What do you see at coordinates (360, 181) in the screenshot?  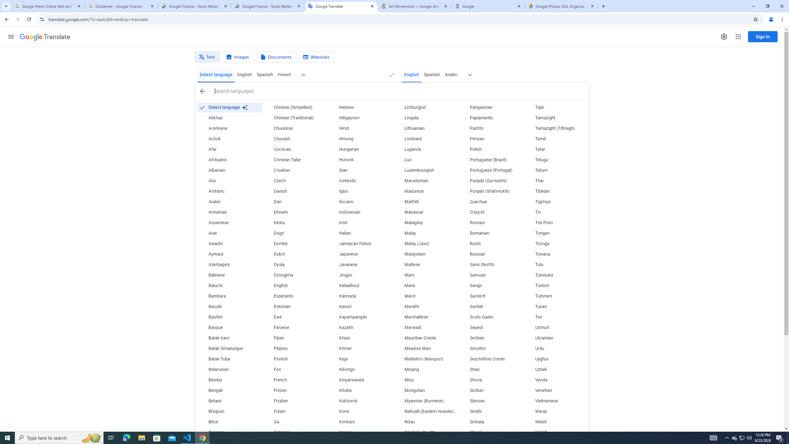 I see `Icelandic` at bounding box center [360, 181].